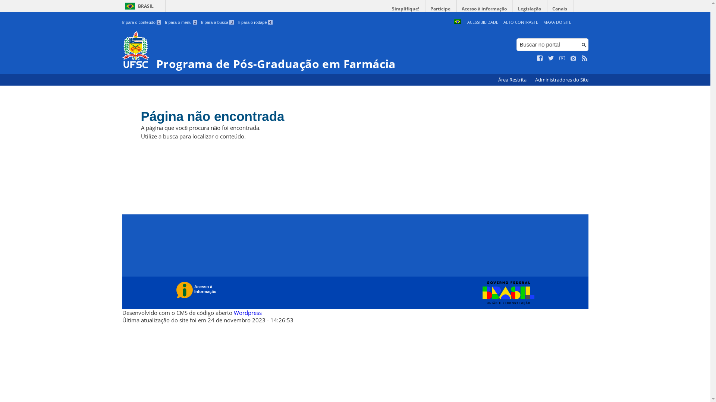 The image size is (716, 402). I want to click on Wordpress, so click(248, 313).